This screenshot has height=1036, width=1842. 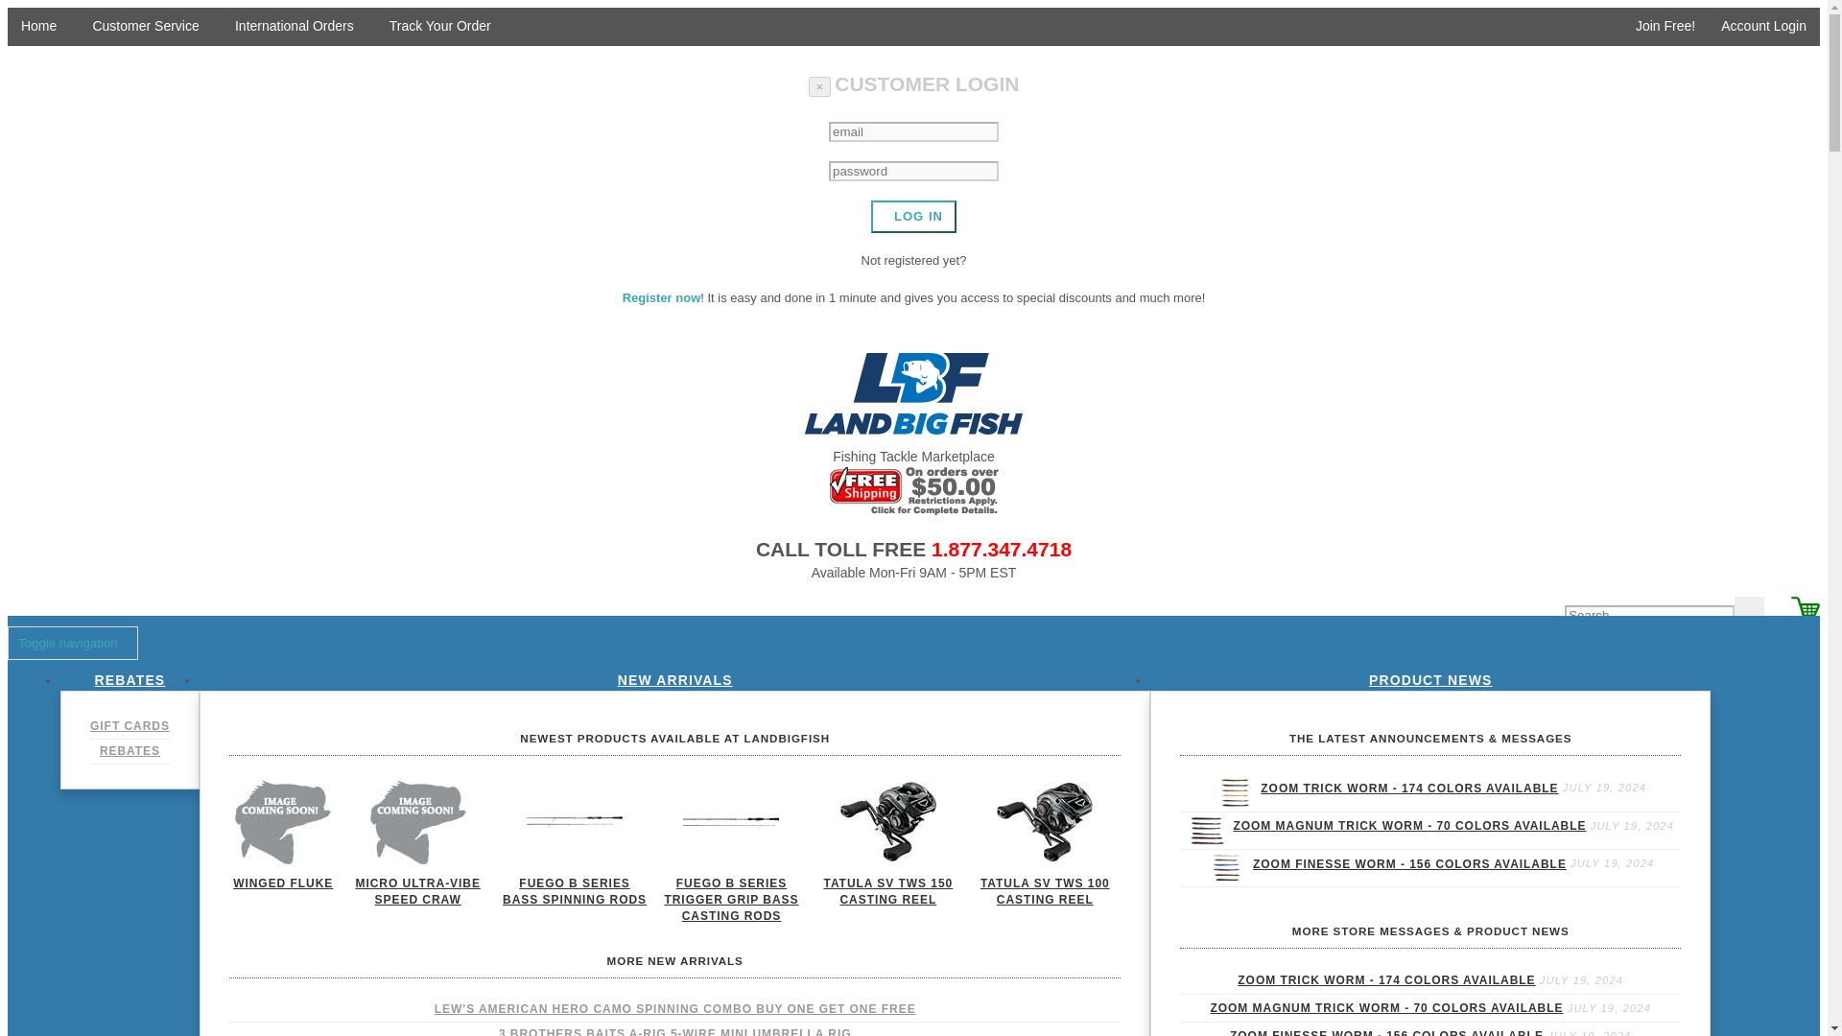 What do you see at coordinates (675, 679) in the screenshot?
I see `NEW ARRIVALS` at bounding box center [675, 679].